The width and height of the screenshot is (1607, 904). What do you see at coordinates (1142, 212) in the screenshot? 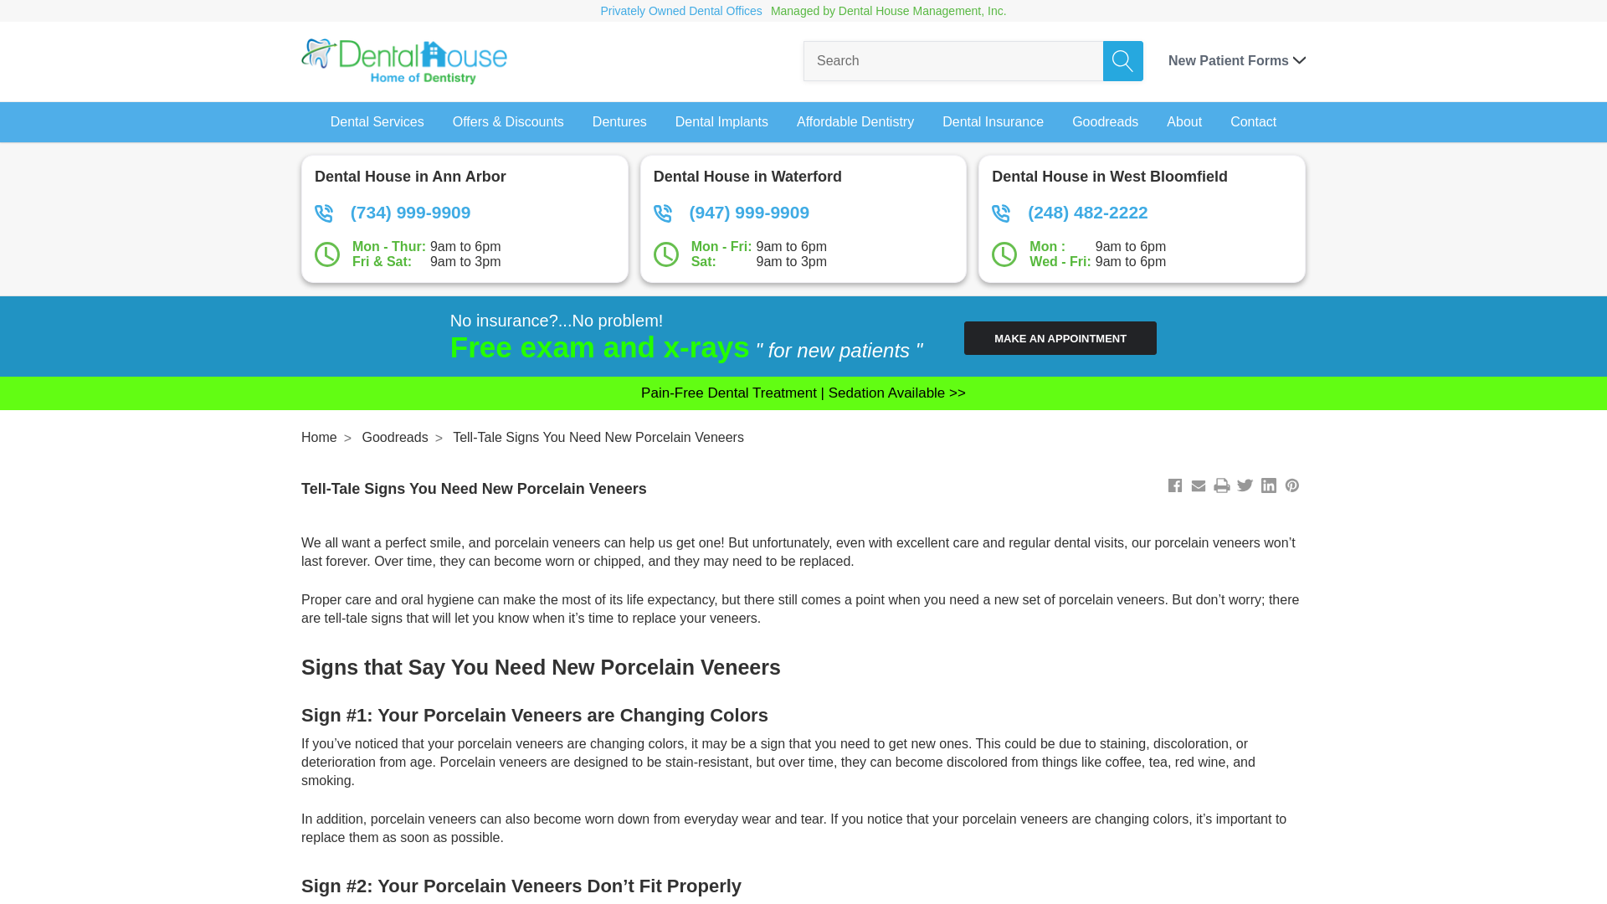
I see `Call Dentist Office Phone Number in  West Bloomfield` at bounding box center [1142, 212].